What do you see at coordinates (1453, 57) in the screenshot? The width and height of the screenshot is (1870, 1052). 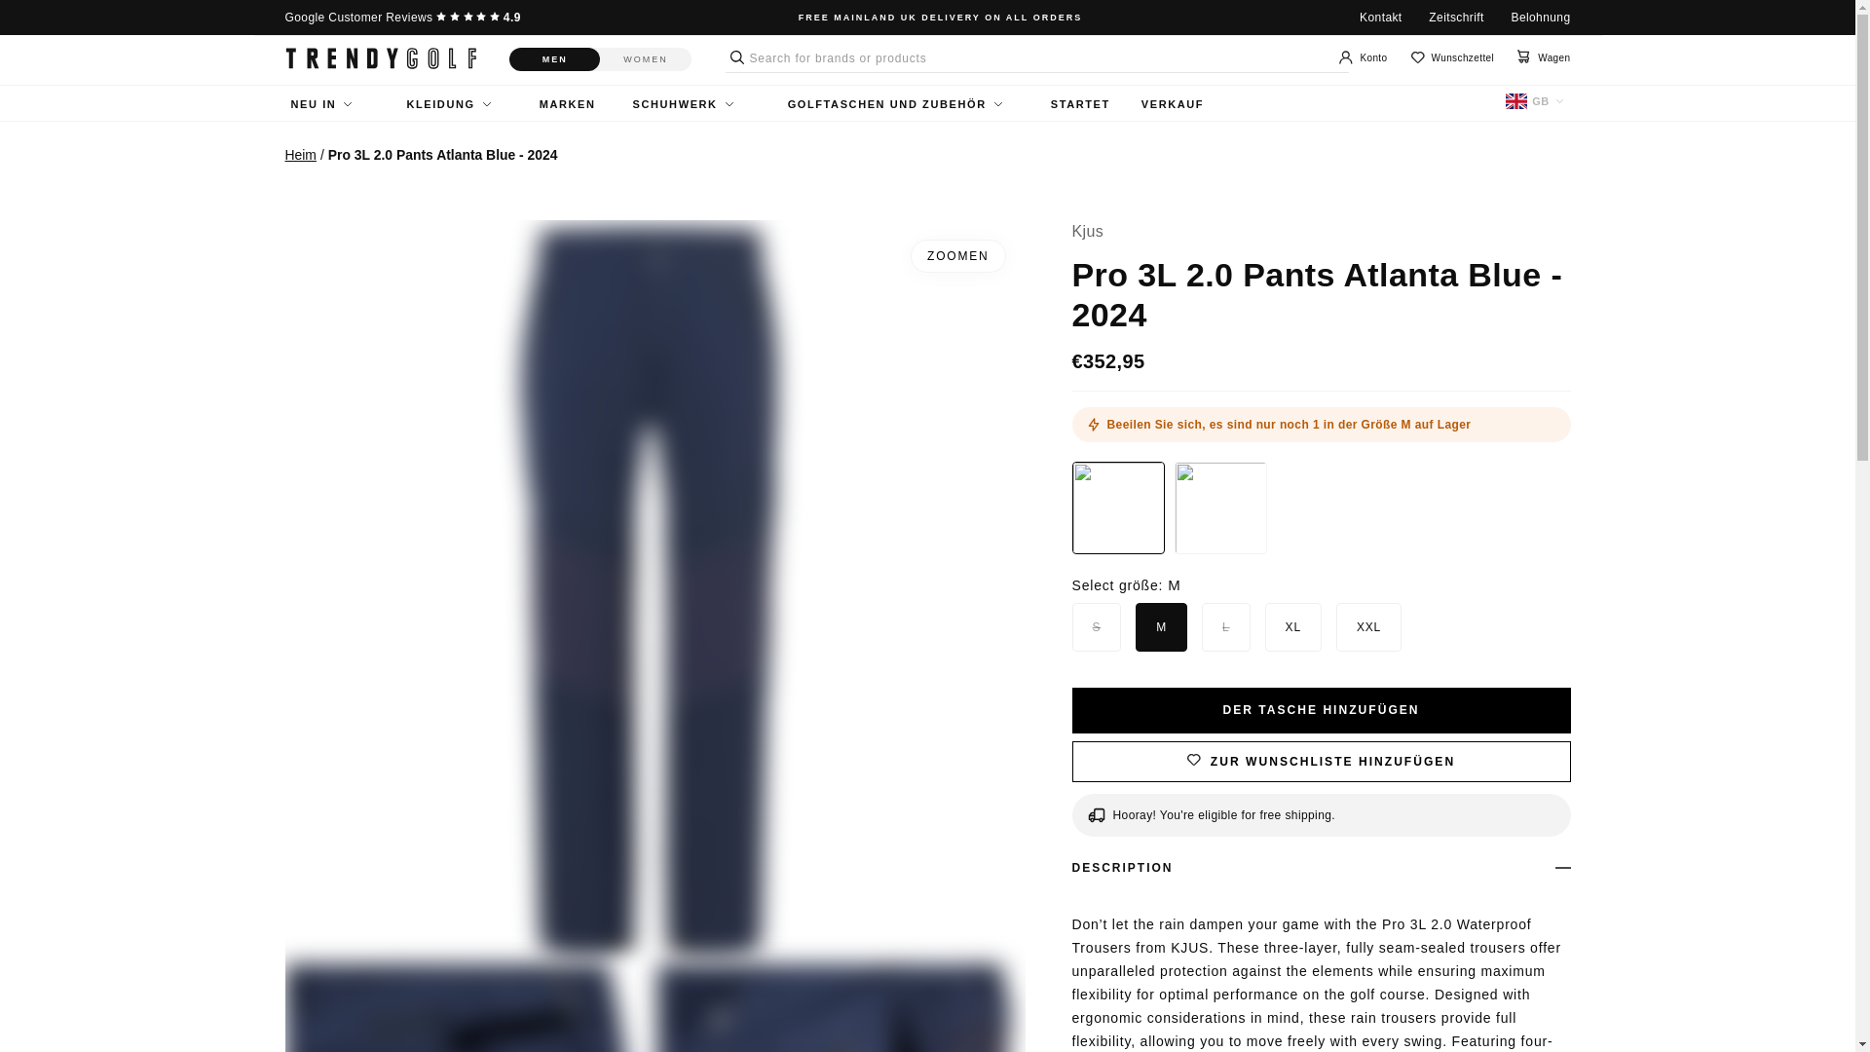 I see `Wunschzettel` at bounding box center [1453, 57].